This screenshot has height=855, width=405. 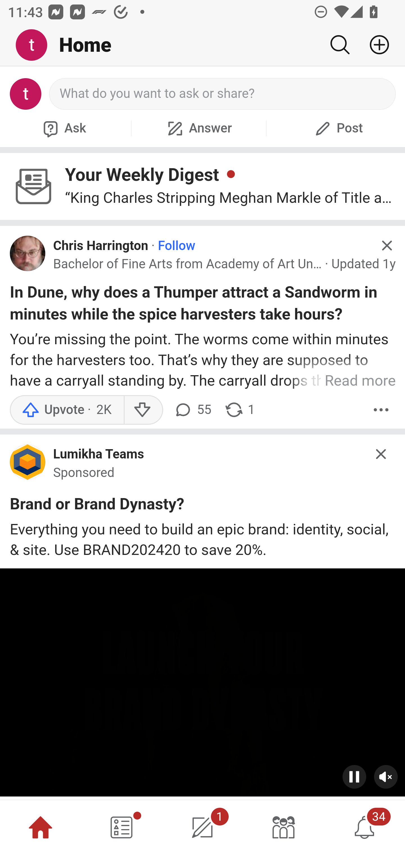 I want to click on 1 share, so click(x=240, y=410).